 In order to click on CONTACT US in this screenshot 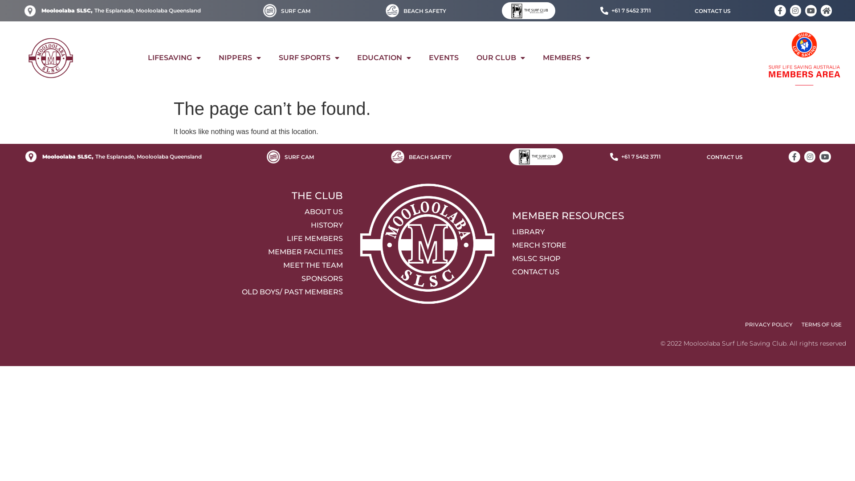, I will do `click(681, 272)`.